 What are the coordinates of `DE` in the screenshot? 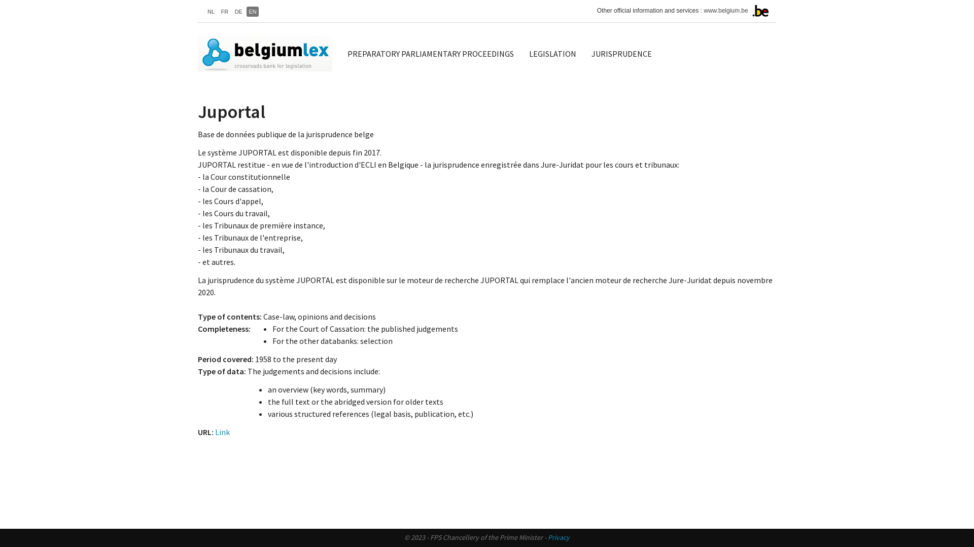 It's located at (238, 12).